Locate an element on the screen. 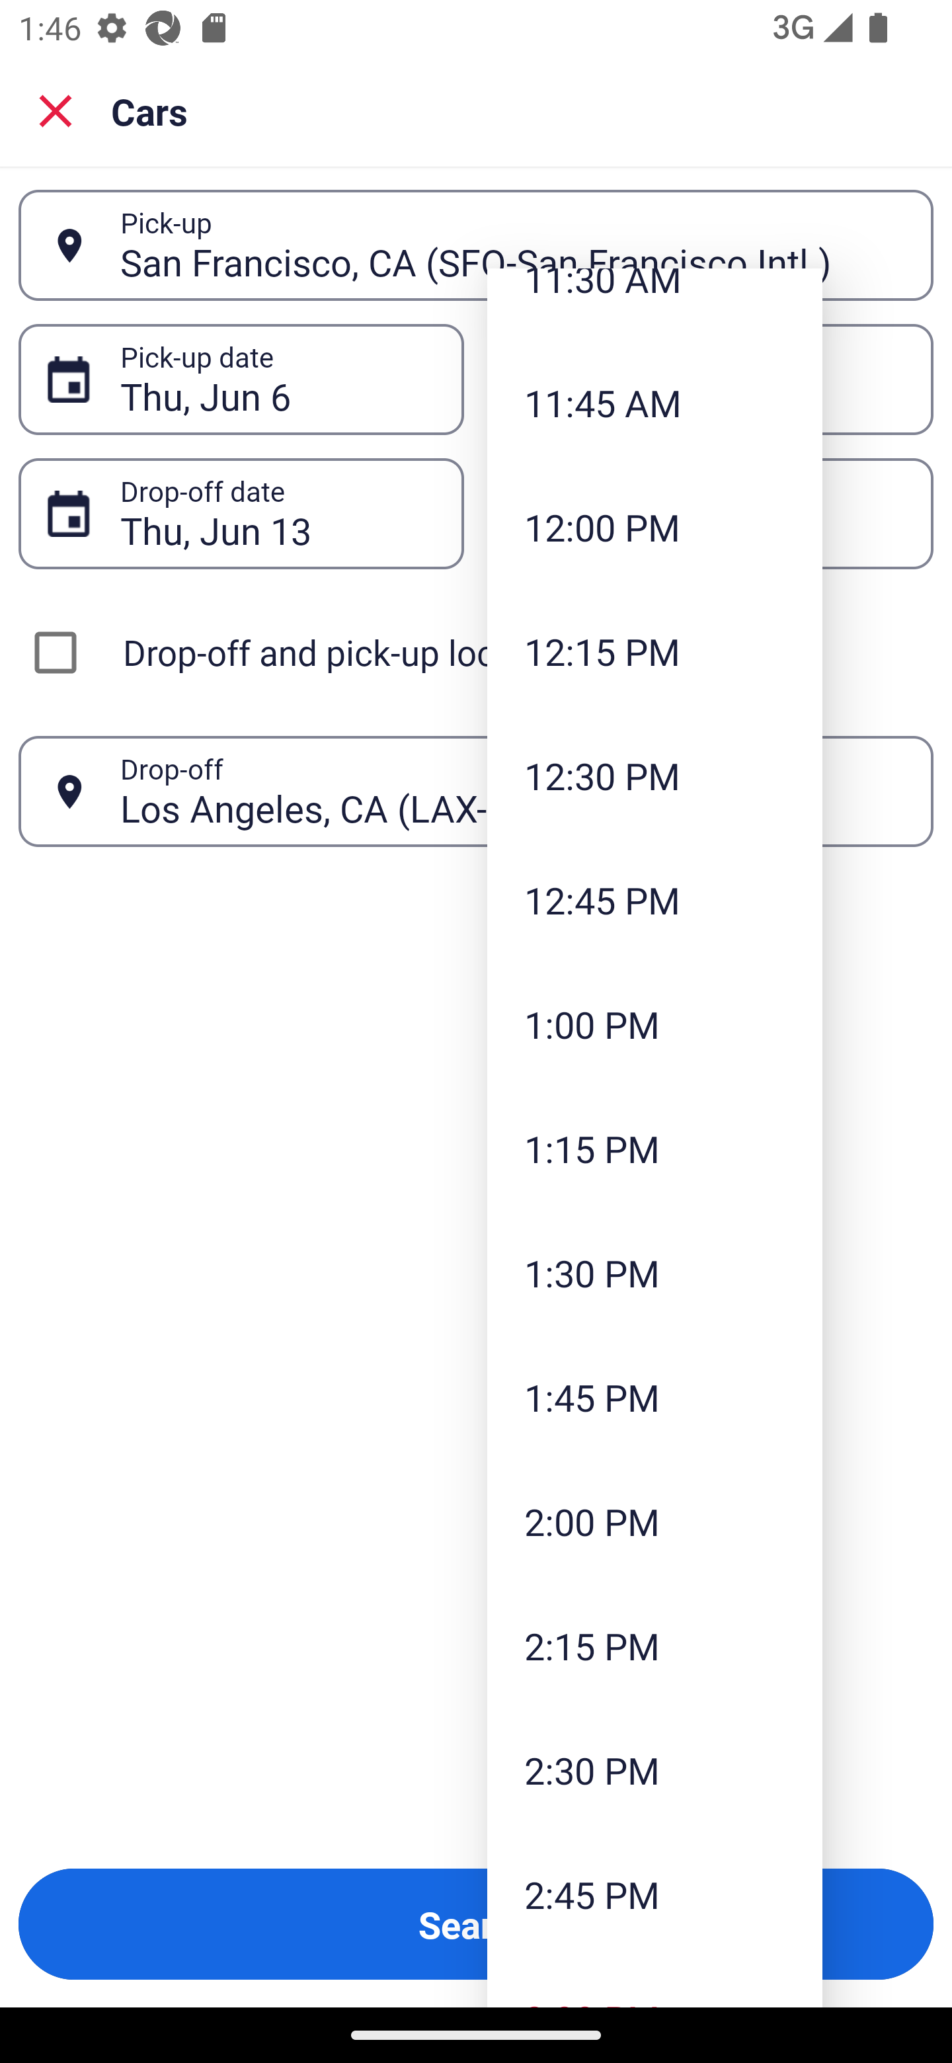 The width and height of the screenshot is (952, 2063). 11:45 AM is located at coordinates (654, 402).